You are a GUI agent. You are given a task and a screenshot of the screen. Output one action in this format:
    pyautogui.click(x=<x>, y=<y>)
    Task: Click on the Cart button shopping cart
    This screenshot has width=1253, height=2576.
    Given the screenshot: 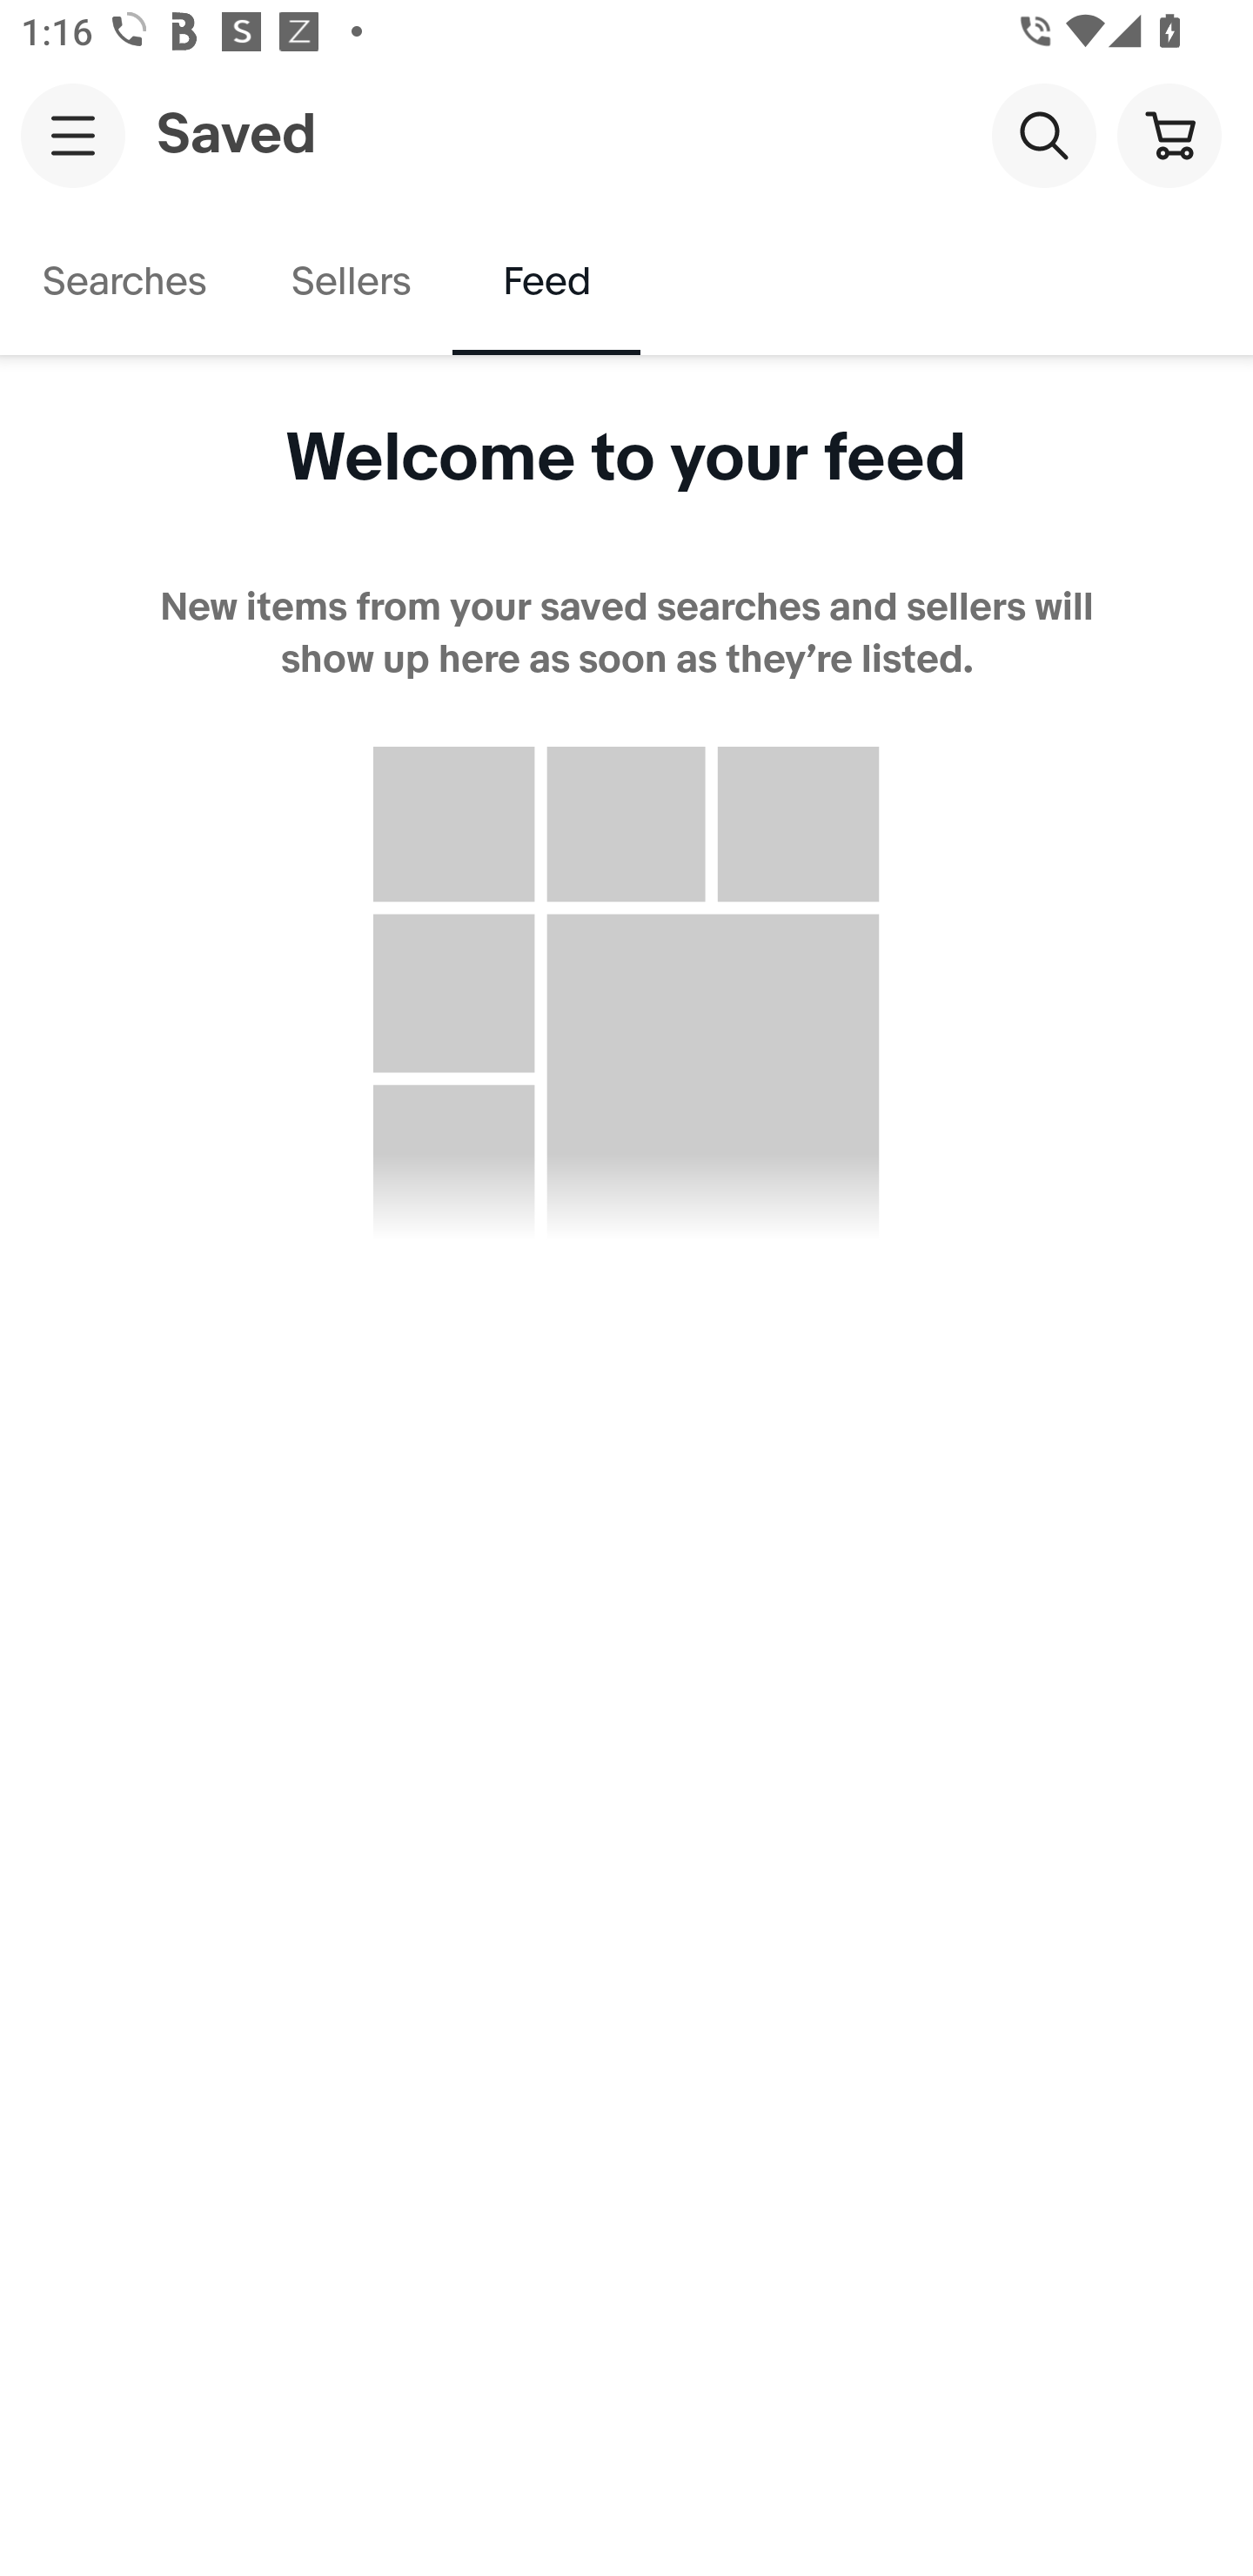 What is the action you would take?
    pyautogui.click(x=1169, y=134)
    